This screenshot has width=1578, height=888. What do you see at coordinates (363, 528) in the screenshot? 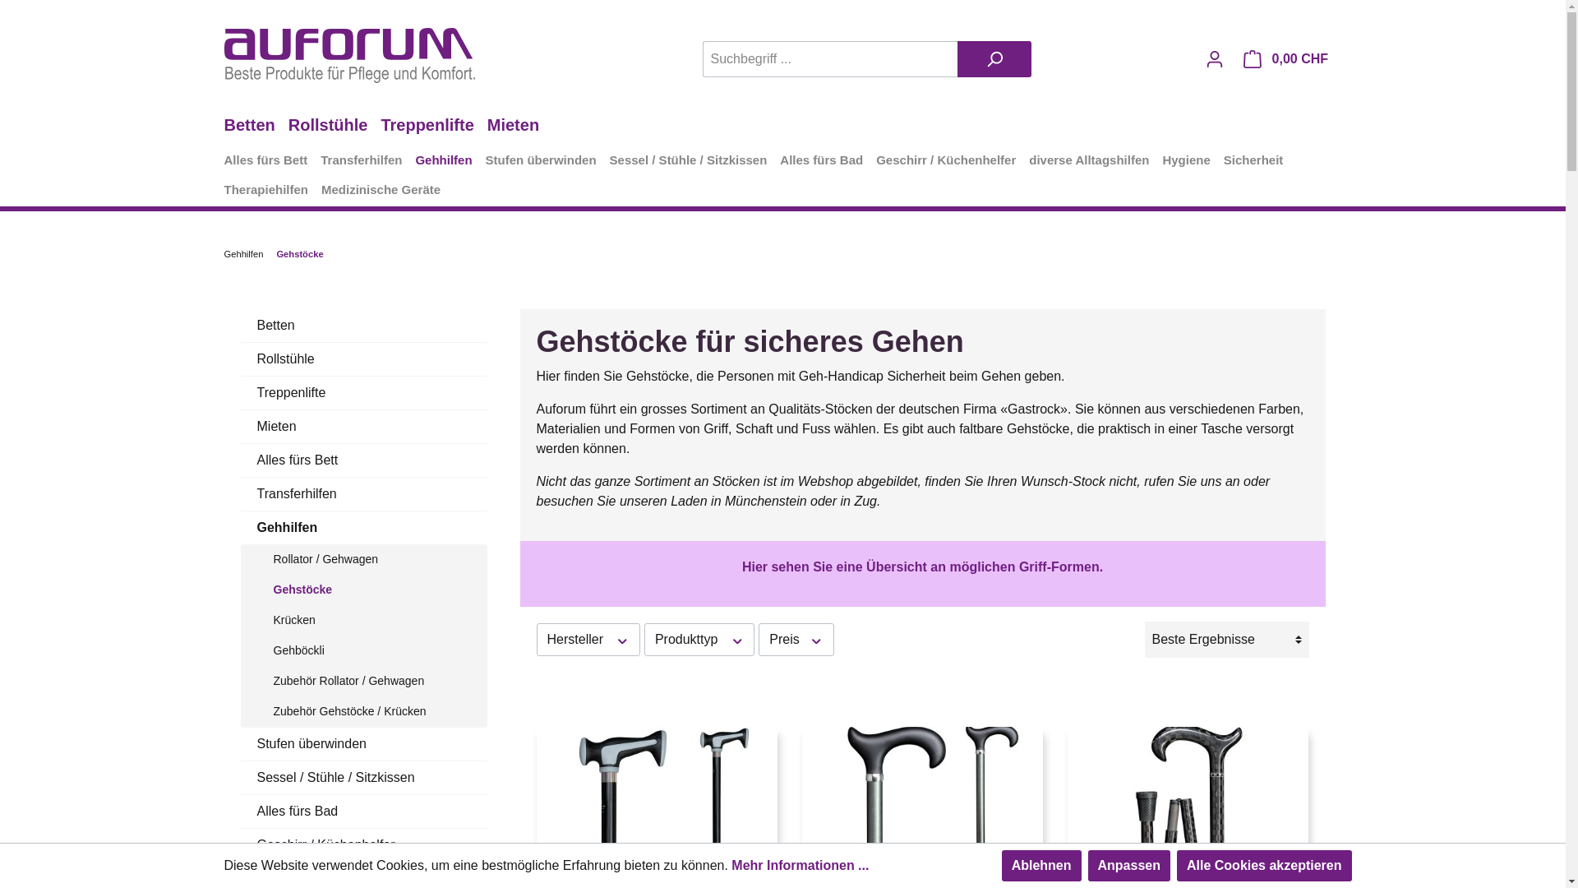
I see `Gehhilfen` at bounding box center [363, 528].